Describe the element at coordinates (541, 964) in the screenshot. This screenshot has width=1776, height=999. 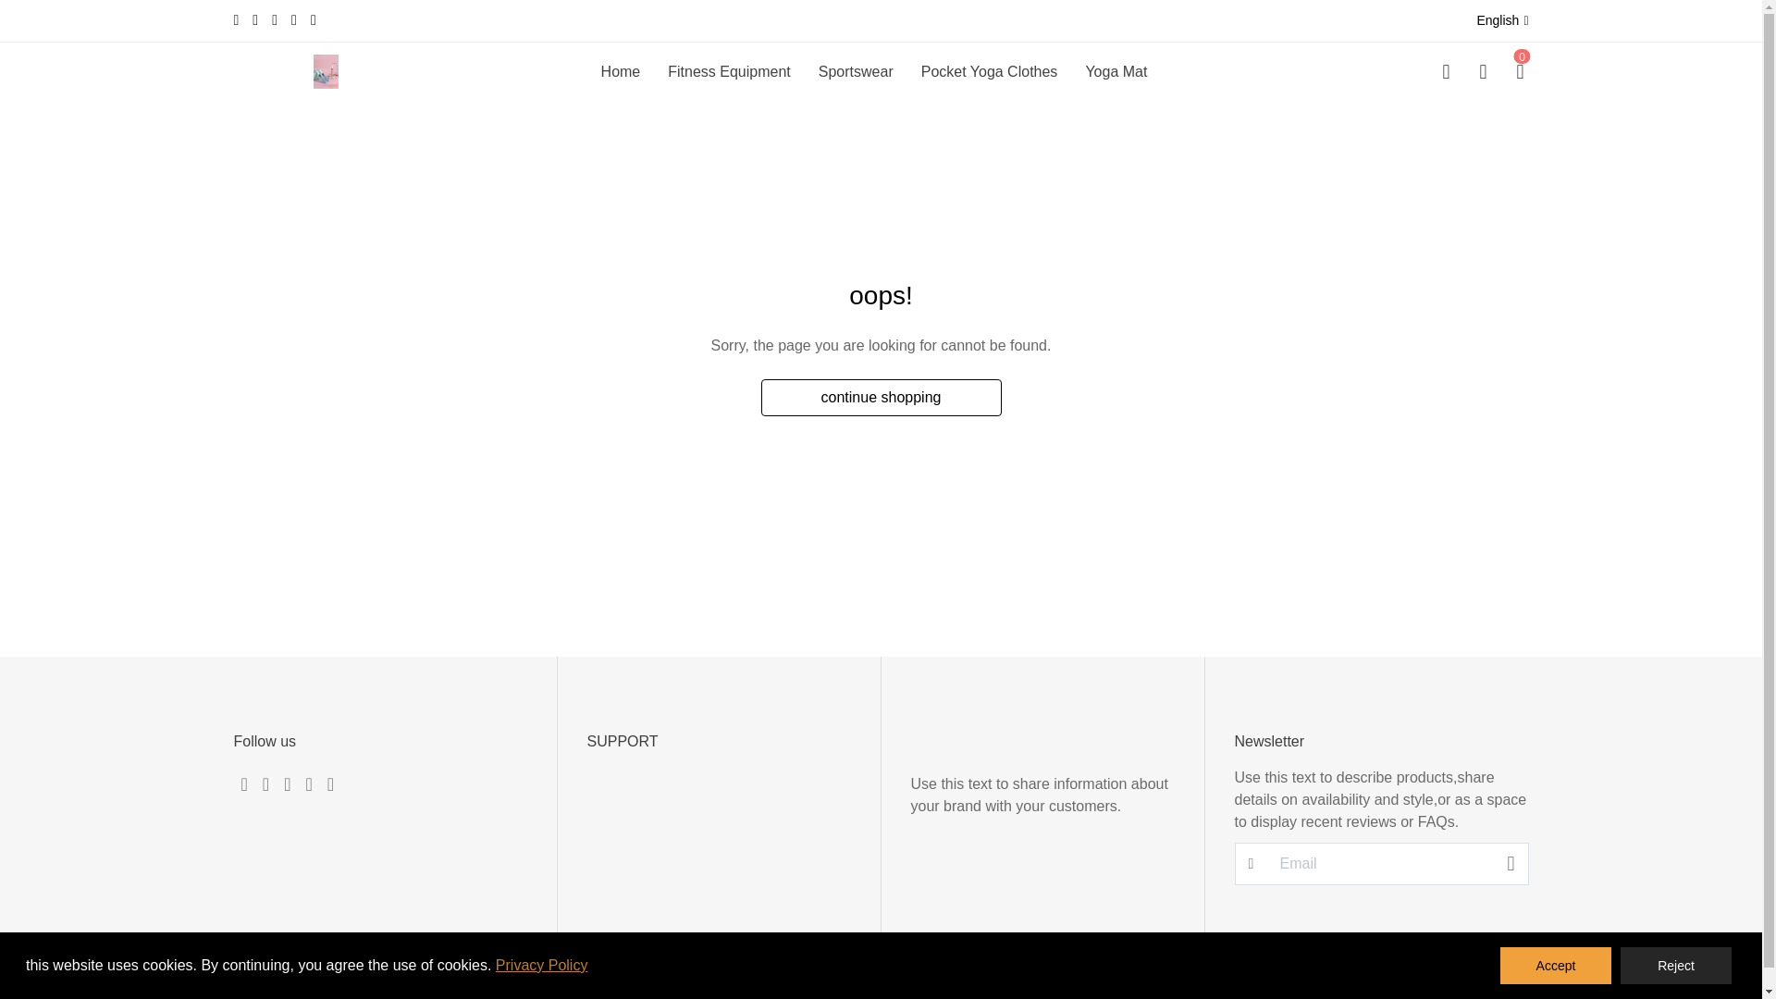
I see `Privacy Policy` at that location.